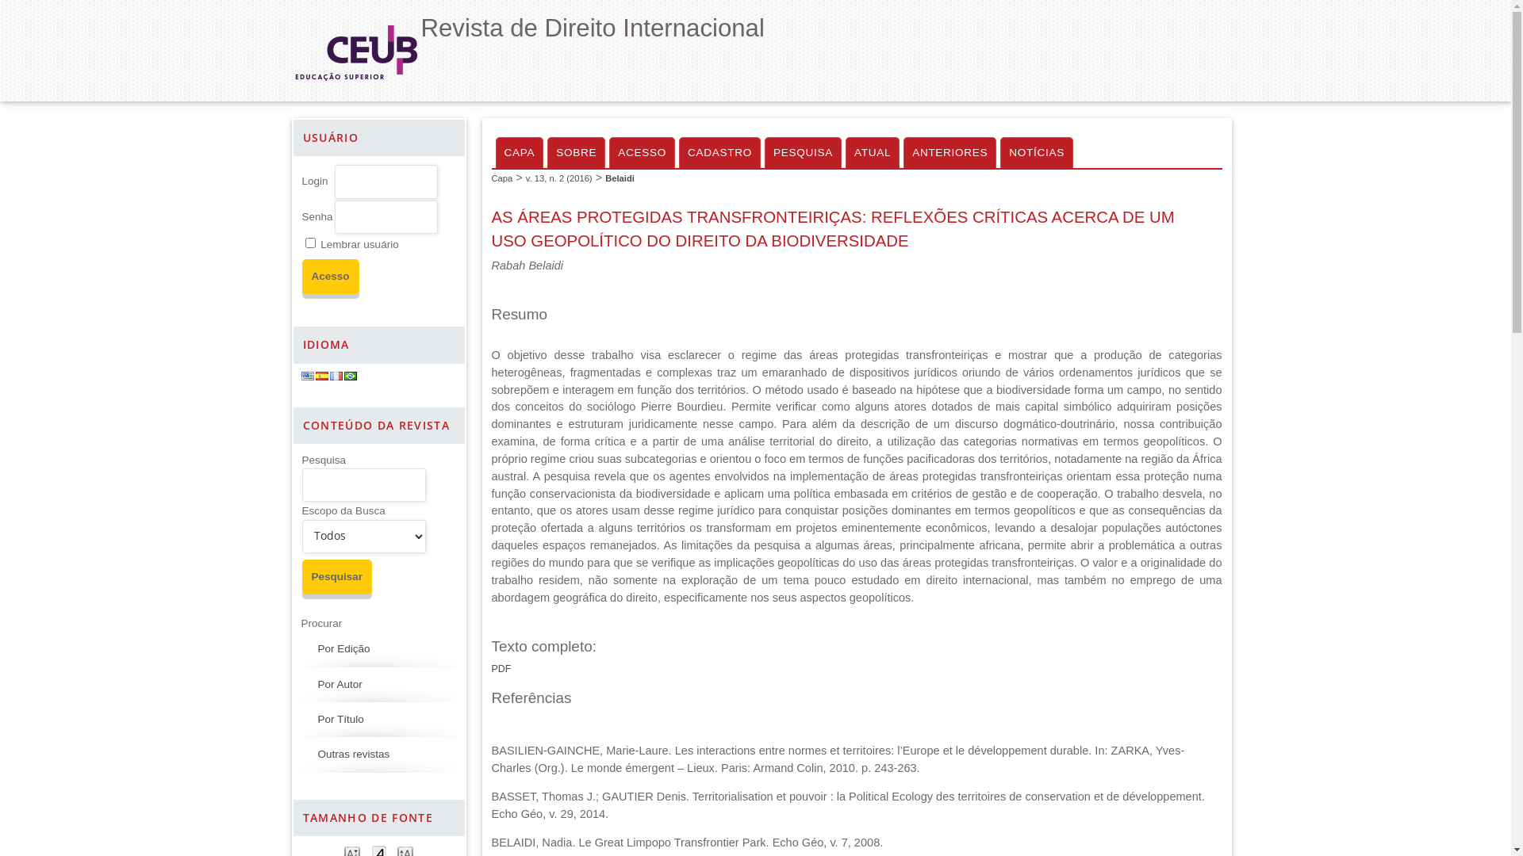  I want to click on PDF, so click(501, 669).